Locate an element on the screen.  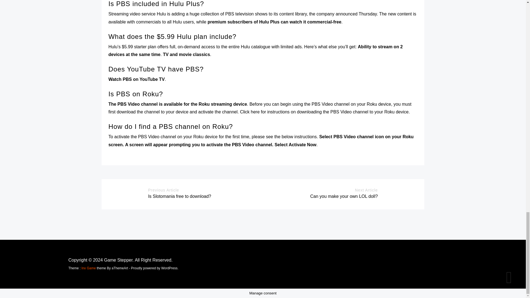
Can you make your own LOL doll? is located at coordinates (344, 196).